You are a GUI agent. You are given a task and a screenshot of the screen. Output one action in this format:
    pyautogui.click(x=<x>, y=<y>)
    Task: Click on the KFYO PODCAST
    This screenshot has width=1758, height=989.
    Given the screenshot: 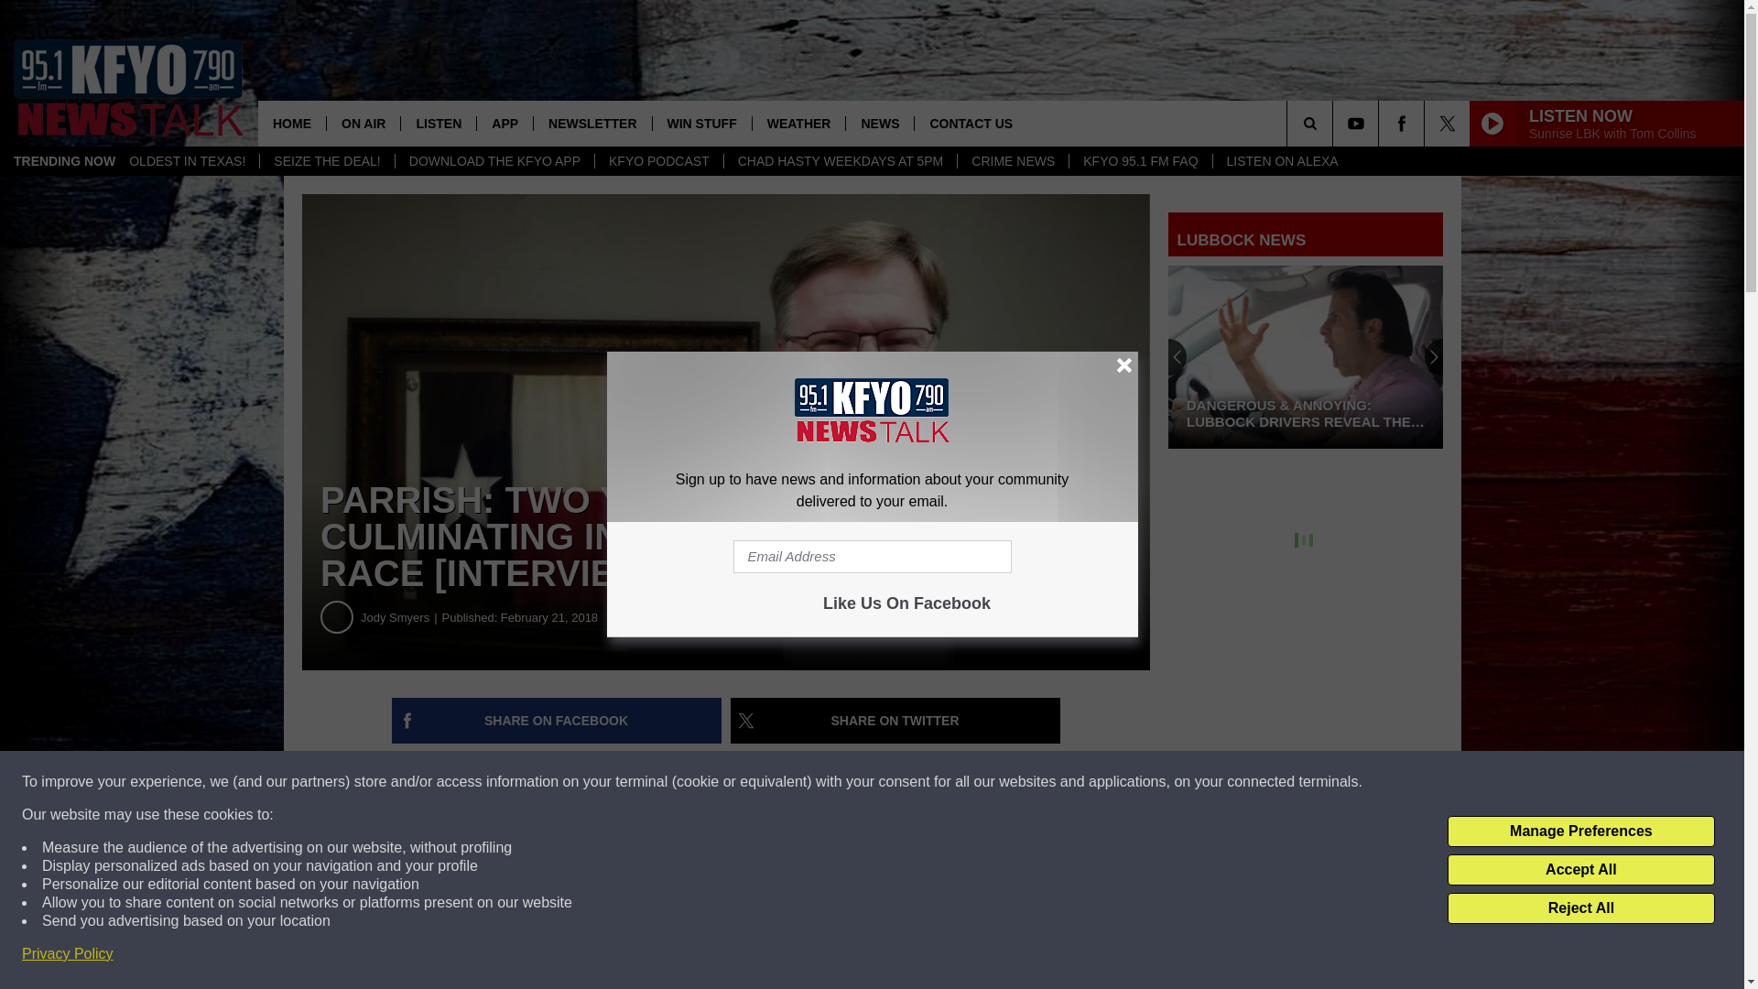 What is the action you would take?
    pyautogui.click(x=657, y=161)
    